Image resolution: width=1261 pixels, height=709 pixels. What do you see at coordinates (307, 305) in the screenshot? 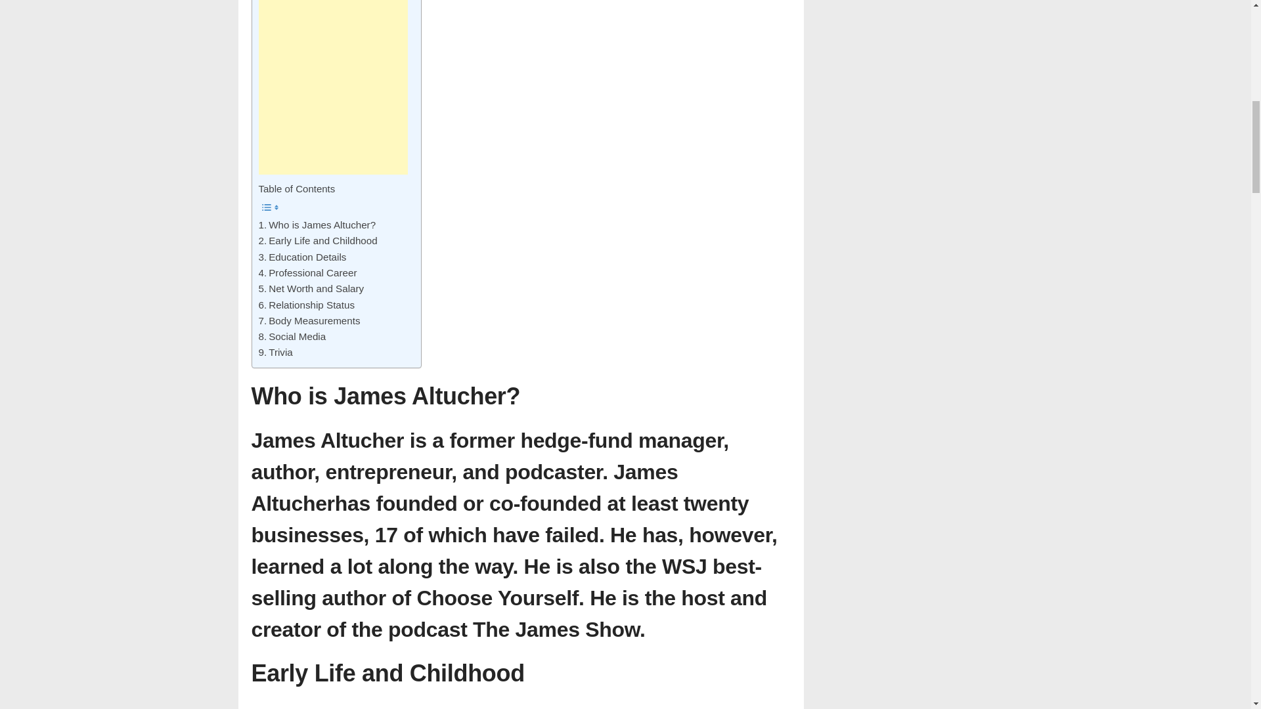
I see `Relationship Status` at bounding box center [307, 305].